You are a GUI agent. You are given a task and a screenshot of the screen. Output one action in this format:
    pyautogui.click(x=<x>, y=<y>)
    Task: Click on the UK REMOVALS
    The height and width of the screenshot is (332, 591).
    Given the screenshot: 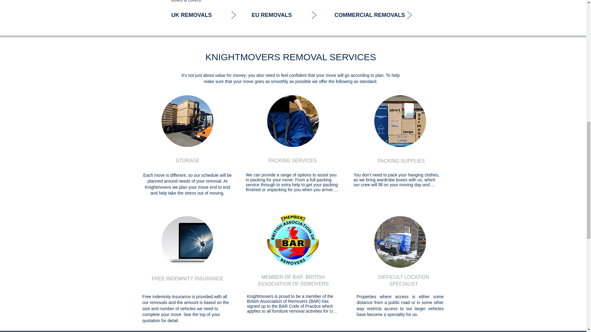 What is the action you would take?
    pyautogui.click(x=191, y=15)
    